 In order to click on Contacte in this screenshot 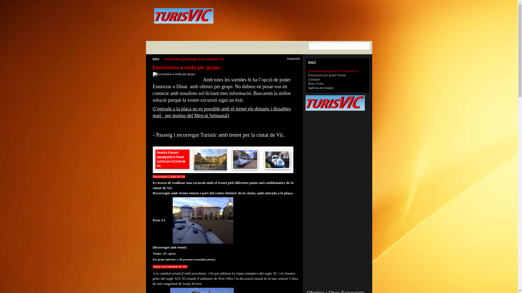, I will do `click(314, 79)`.